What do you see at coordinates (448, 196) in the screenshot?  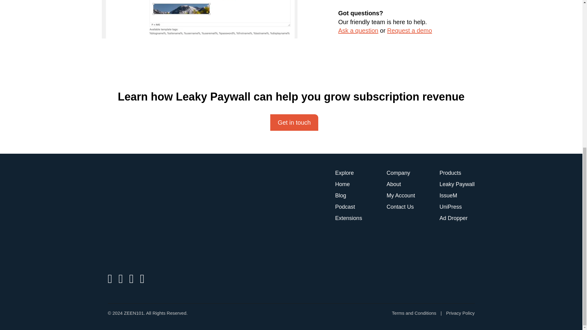 I see `IssueM` at bounding box center [448, 196].